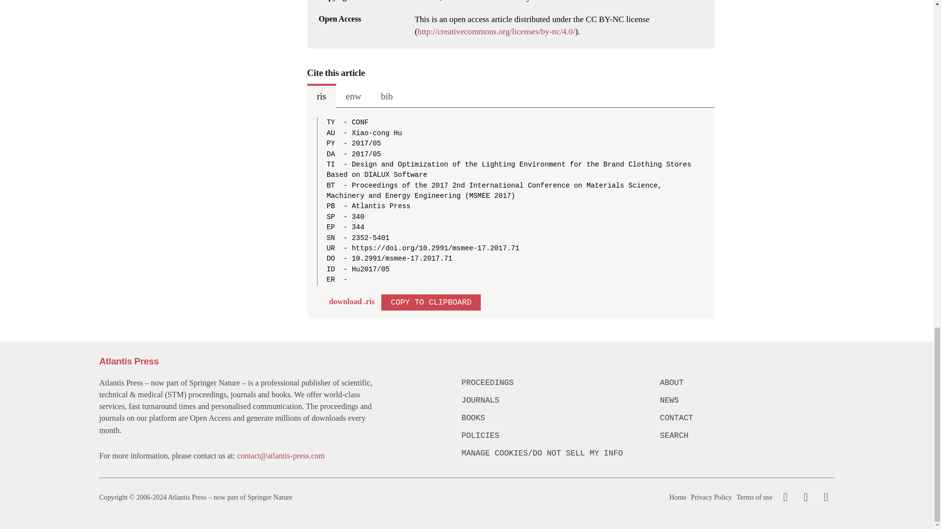 The image size is (941, 529). I want to click on Facebook, so click(785, 497).